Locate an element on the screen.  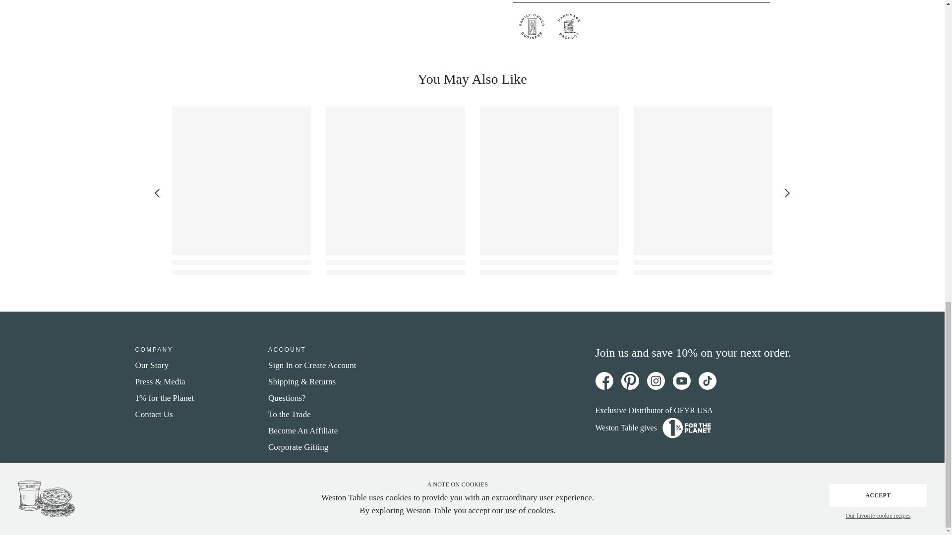
Weston Table on Facebook is located at coordinates (604, 380).